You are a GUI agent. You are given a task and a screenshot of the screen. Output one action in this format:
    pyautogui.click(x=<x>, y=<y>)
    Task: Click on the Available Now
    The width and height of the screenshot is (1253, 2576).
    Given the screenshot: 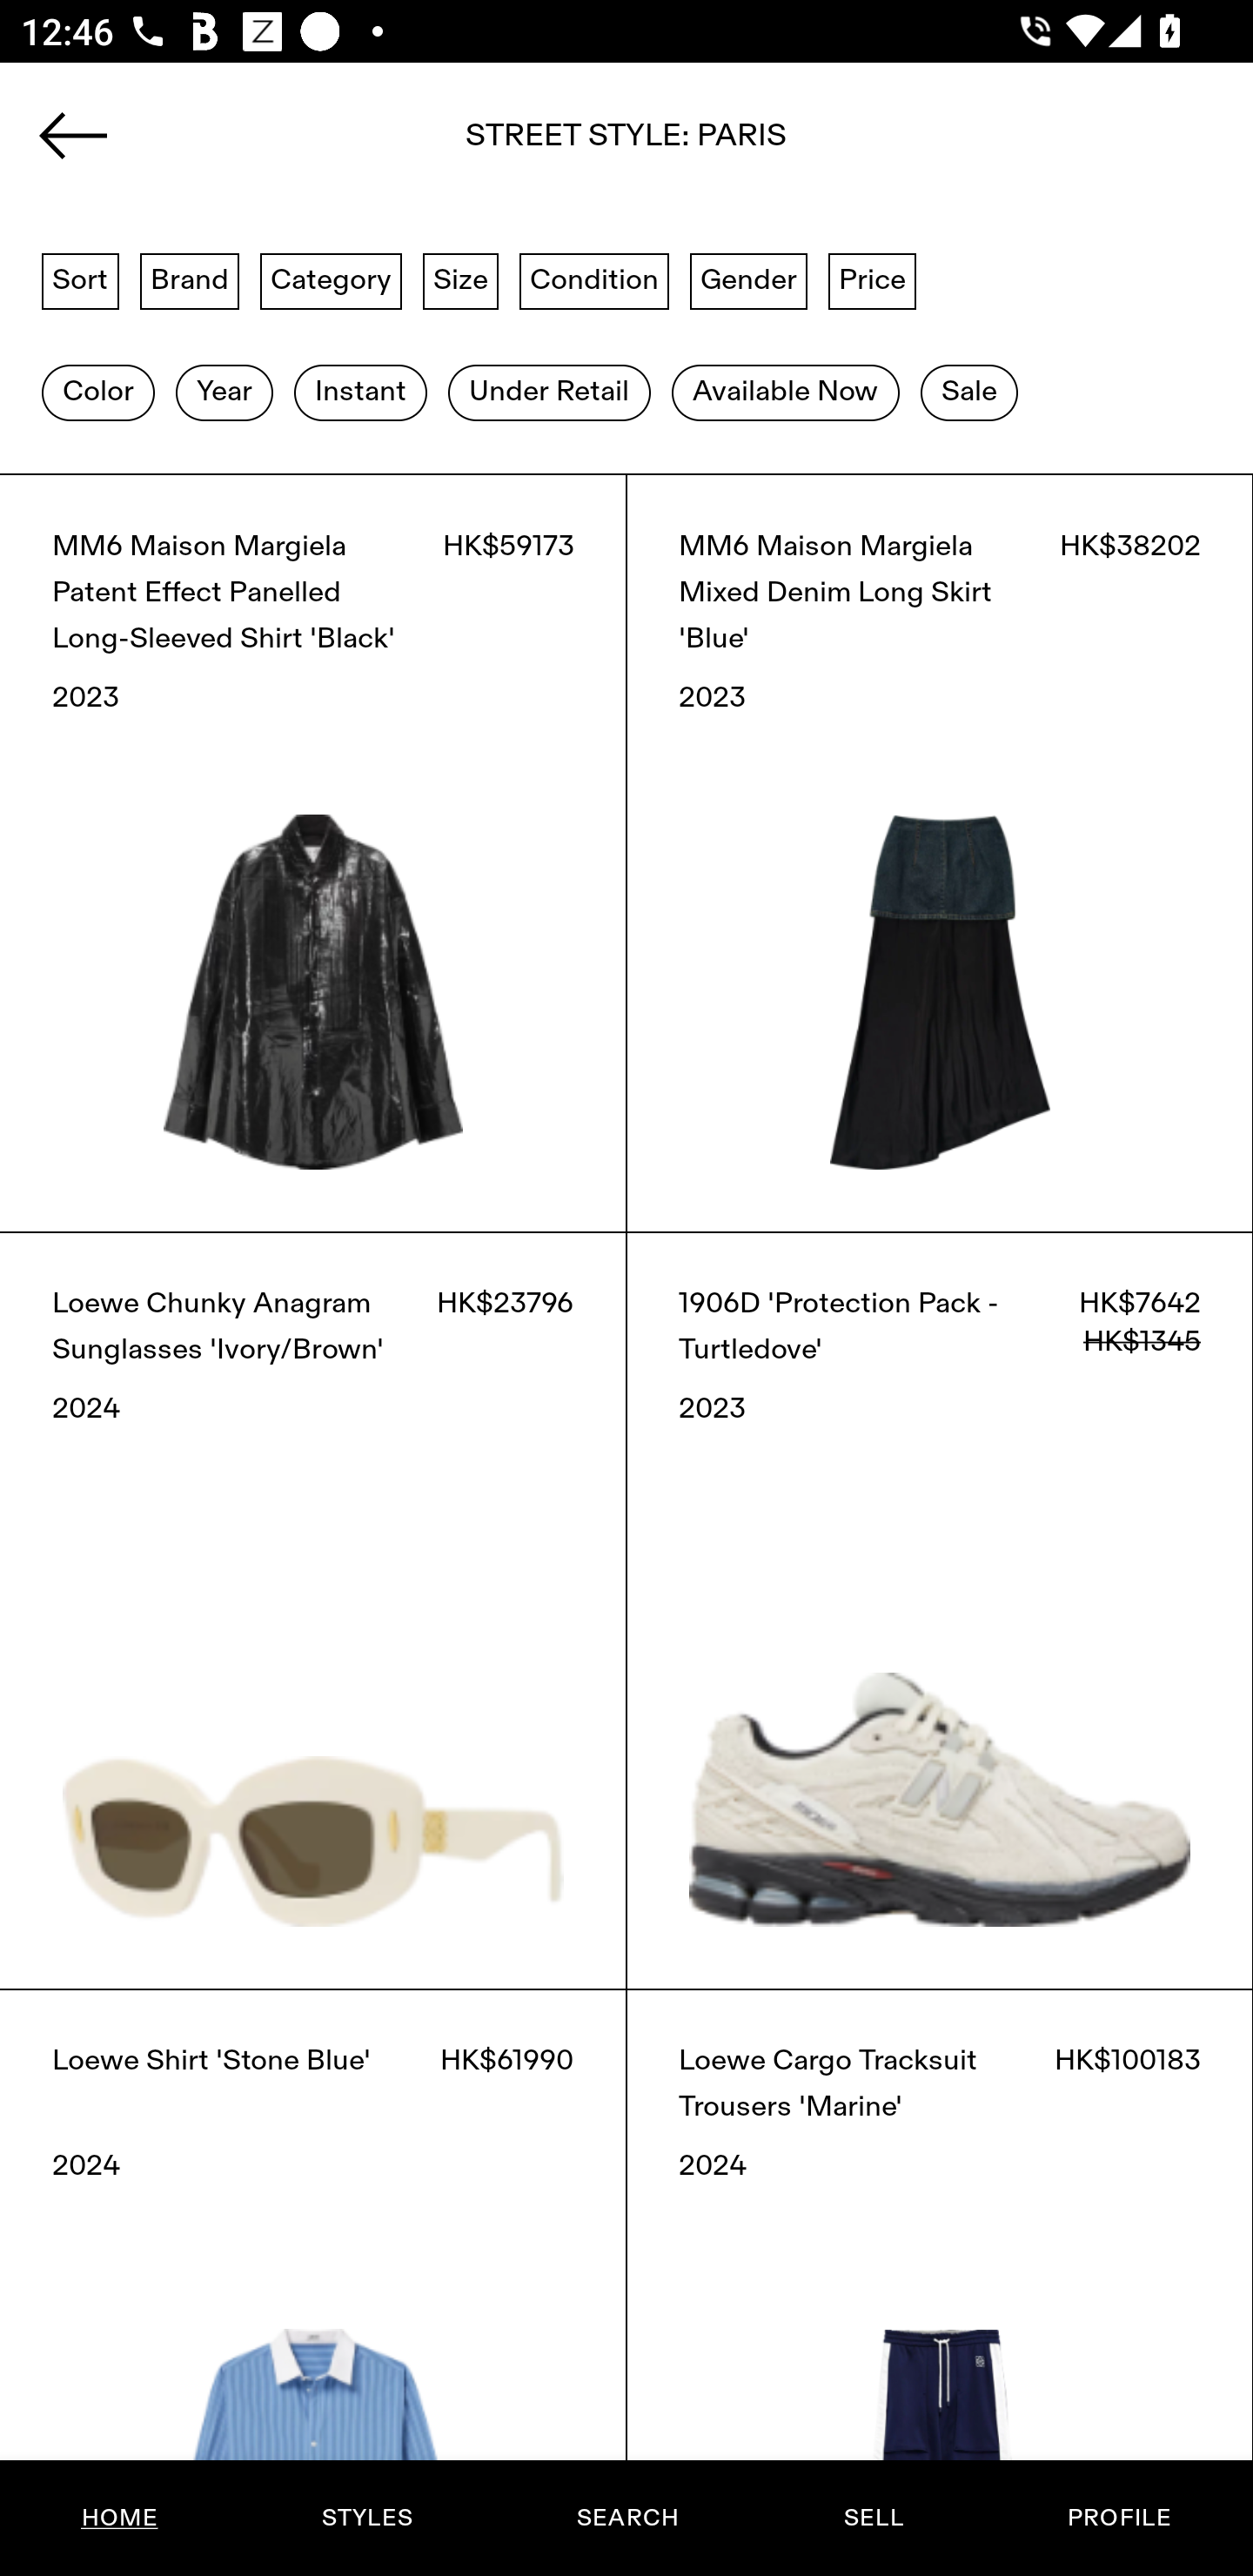 What is the action you would take?
    pyautogui.click(x=785, y=392)
    